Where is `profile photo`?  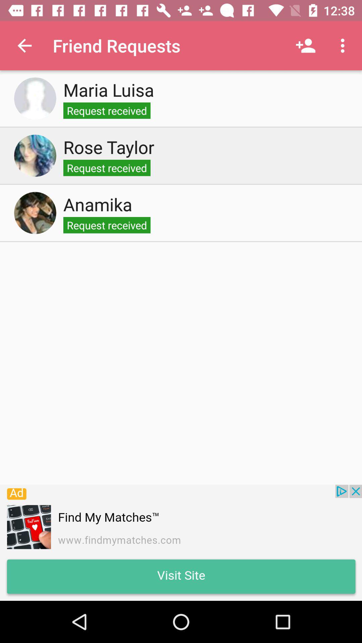 profile photo is located at coordinates (35, 156).